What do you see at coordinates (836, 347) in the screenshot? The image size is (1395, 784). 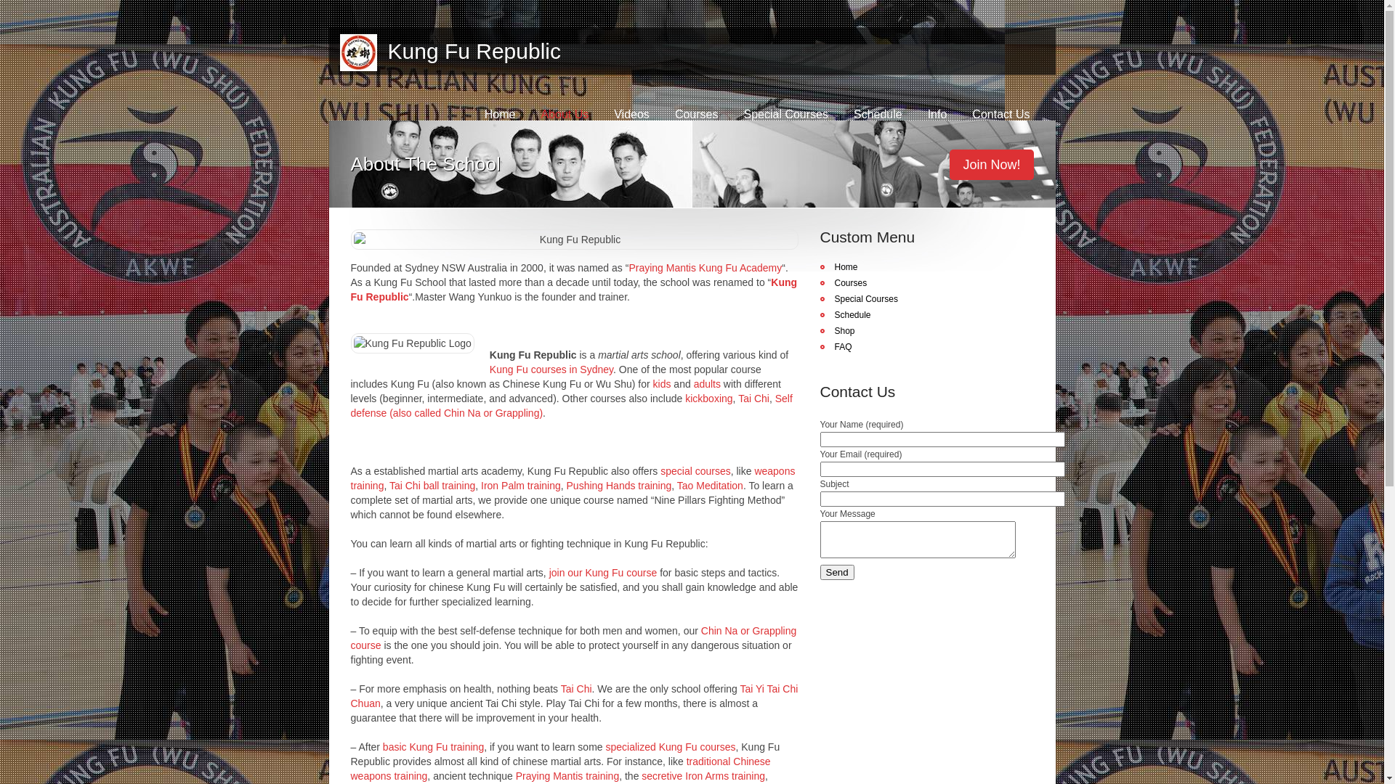 I see `FAQ` at bounding box center [836, 347].